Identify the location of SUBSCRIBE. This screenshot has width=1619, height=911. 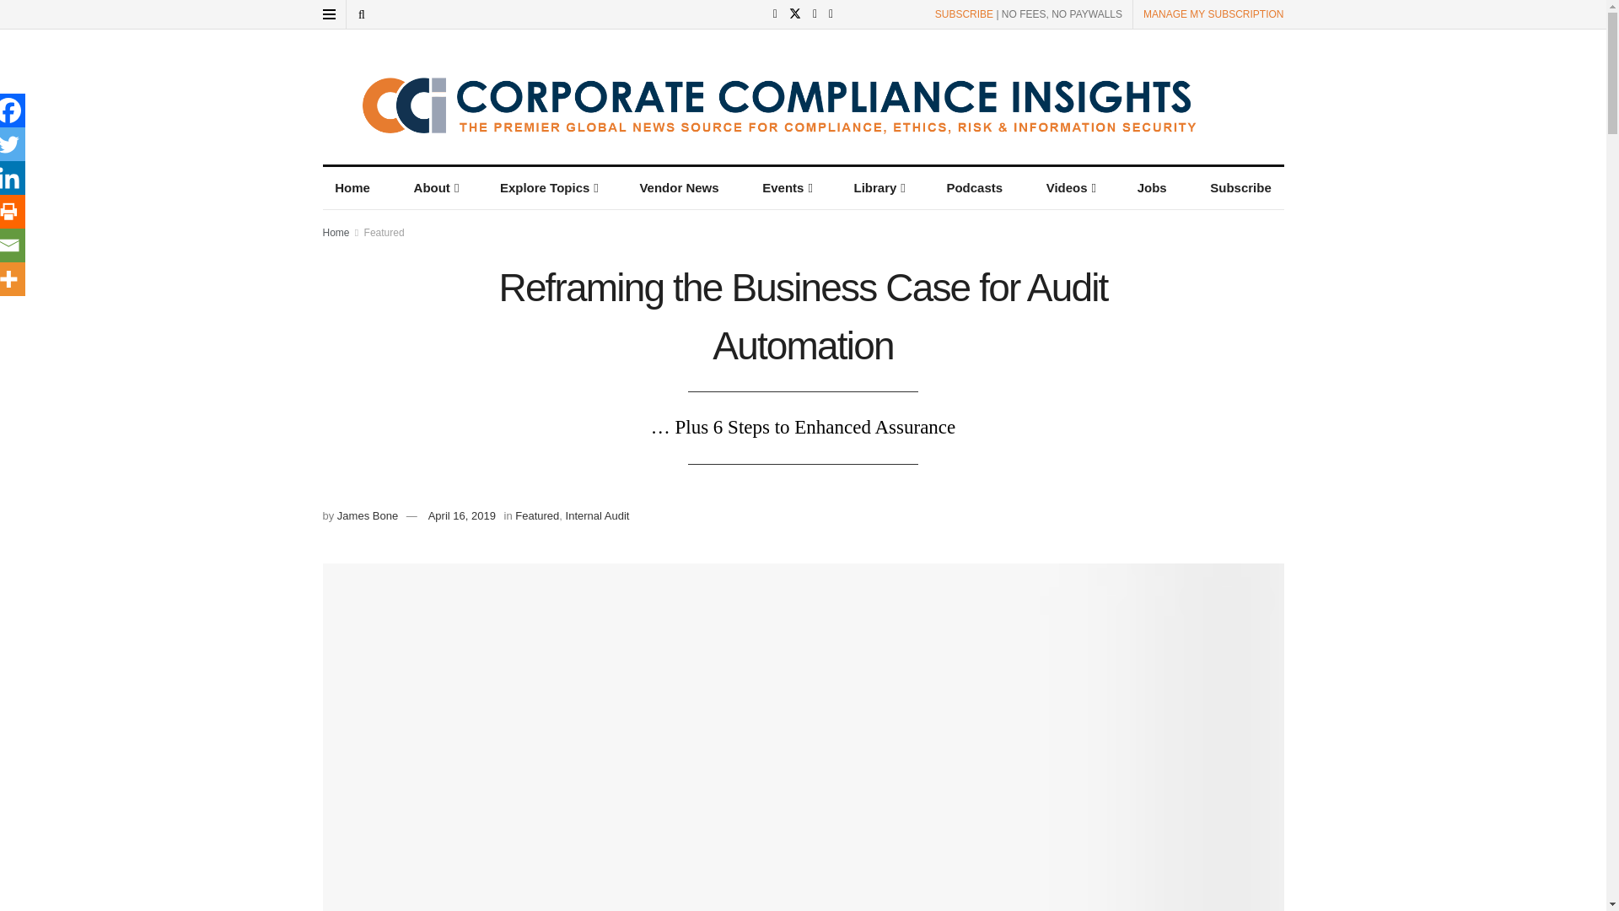
(965, 13).